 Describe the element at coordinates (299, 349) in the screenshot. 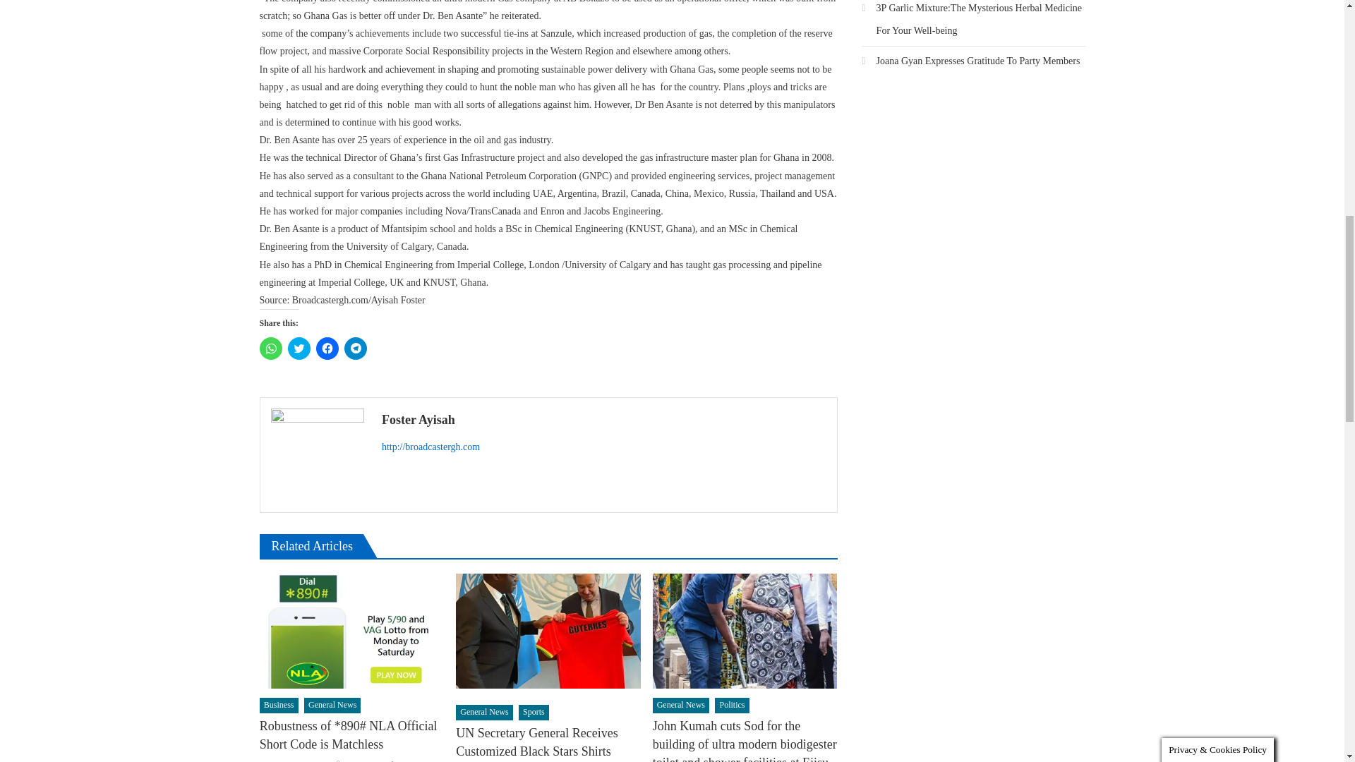

I see `Click to share on Twitter` at that location.